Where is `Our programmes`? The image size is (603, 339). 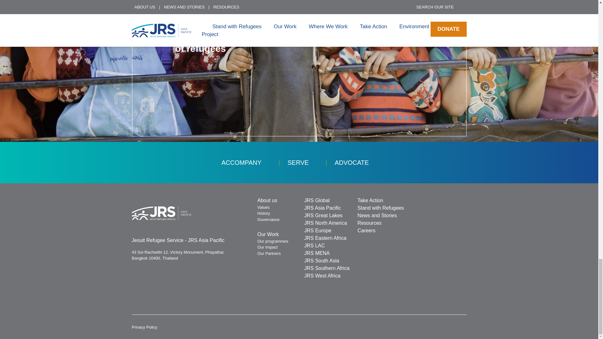 Our programmes is located at coordinates (273, 241).